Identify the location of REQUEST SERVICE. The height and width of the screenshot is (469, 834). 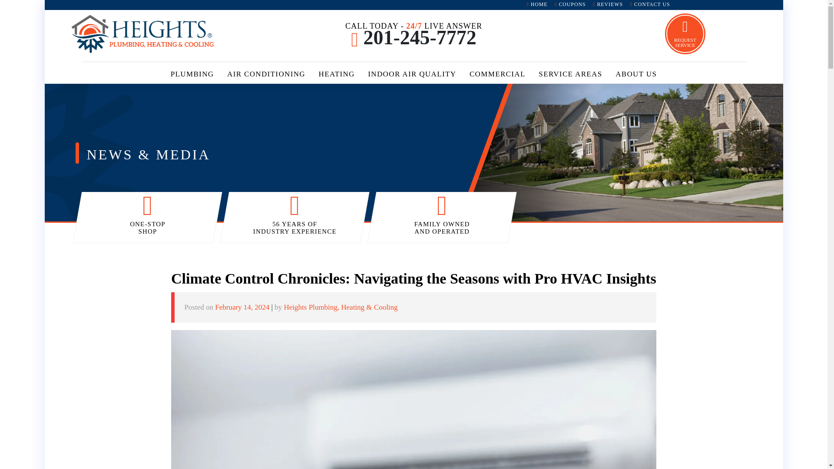
(685, 34).